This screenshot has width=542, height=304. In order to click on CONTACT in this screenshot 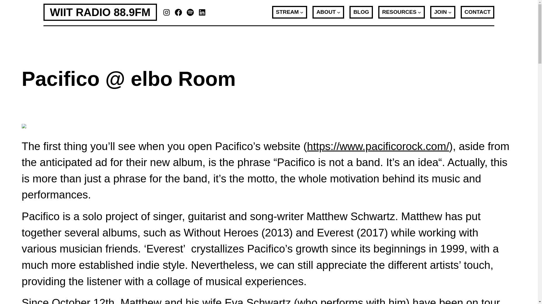, I will do `click(477, 12)`.